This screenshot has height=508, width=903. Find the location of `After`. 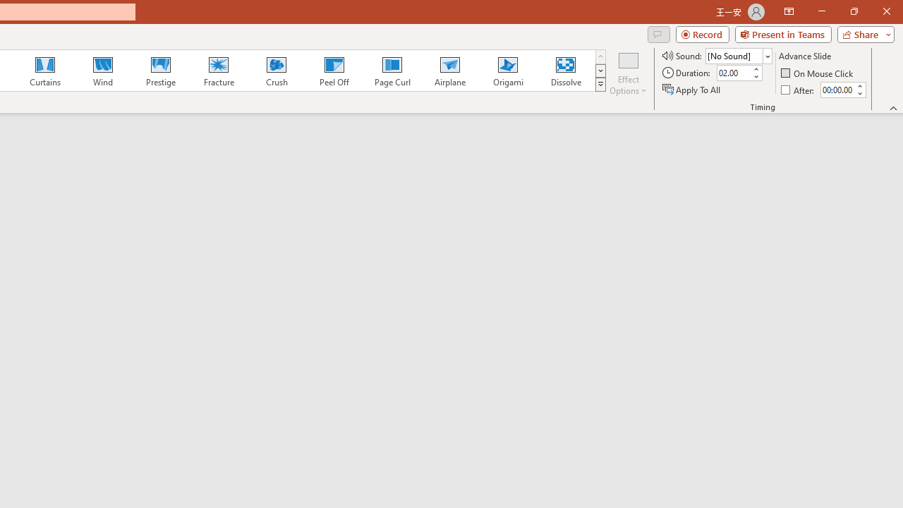

After is located at coordinates (837, 90).